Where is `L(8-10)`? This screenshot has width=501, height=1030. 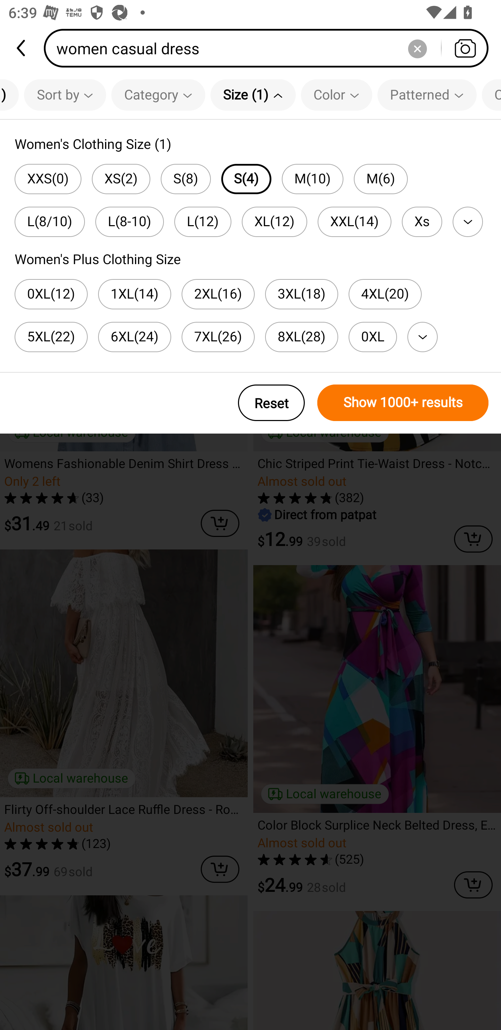 L(8-10) is located at coordinates (129, 222).